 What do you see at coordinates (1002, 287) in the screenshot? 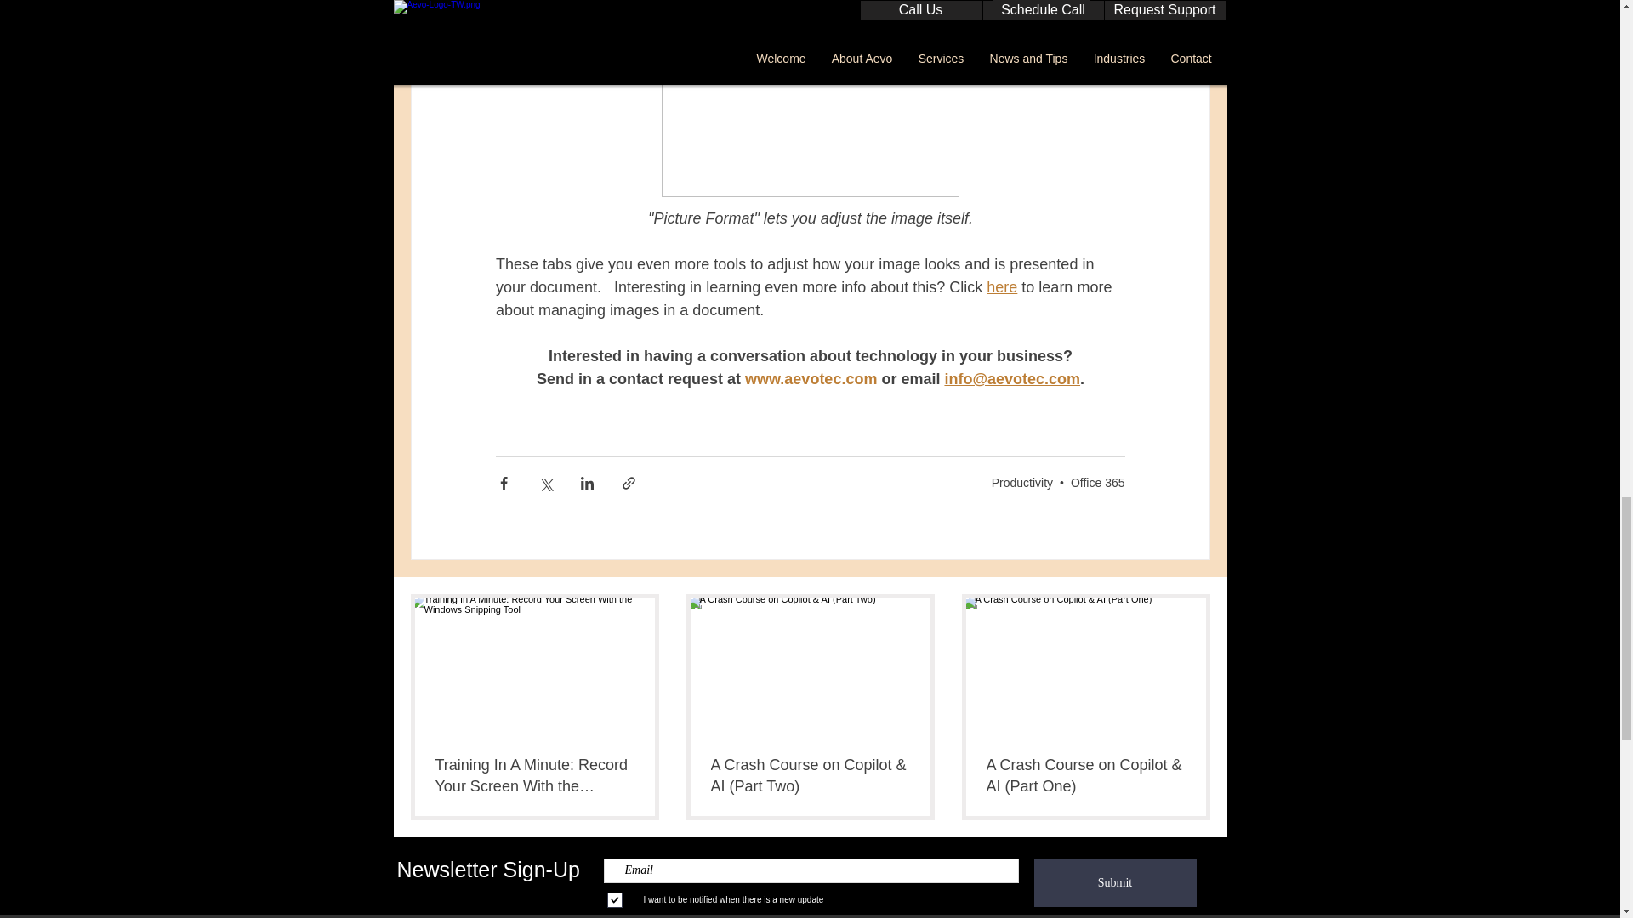
I see `here` at bounding box center [1002, 287].